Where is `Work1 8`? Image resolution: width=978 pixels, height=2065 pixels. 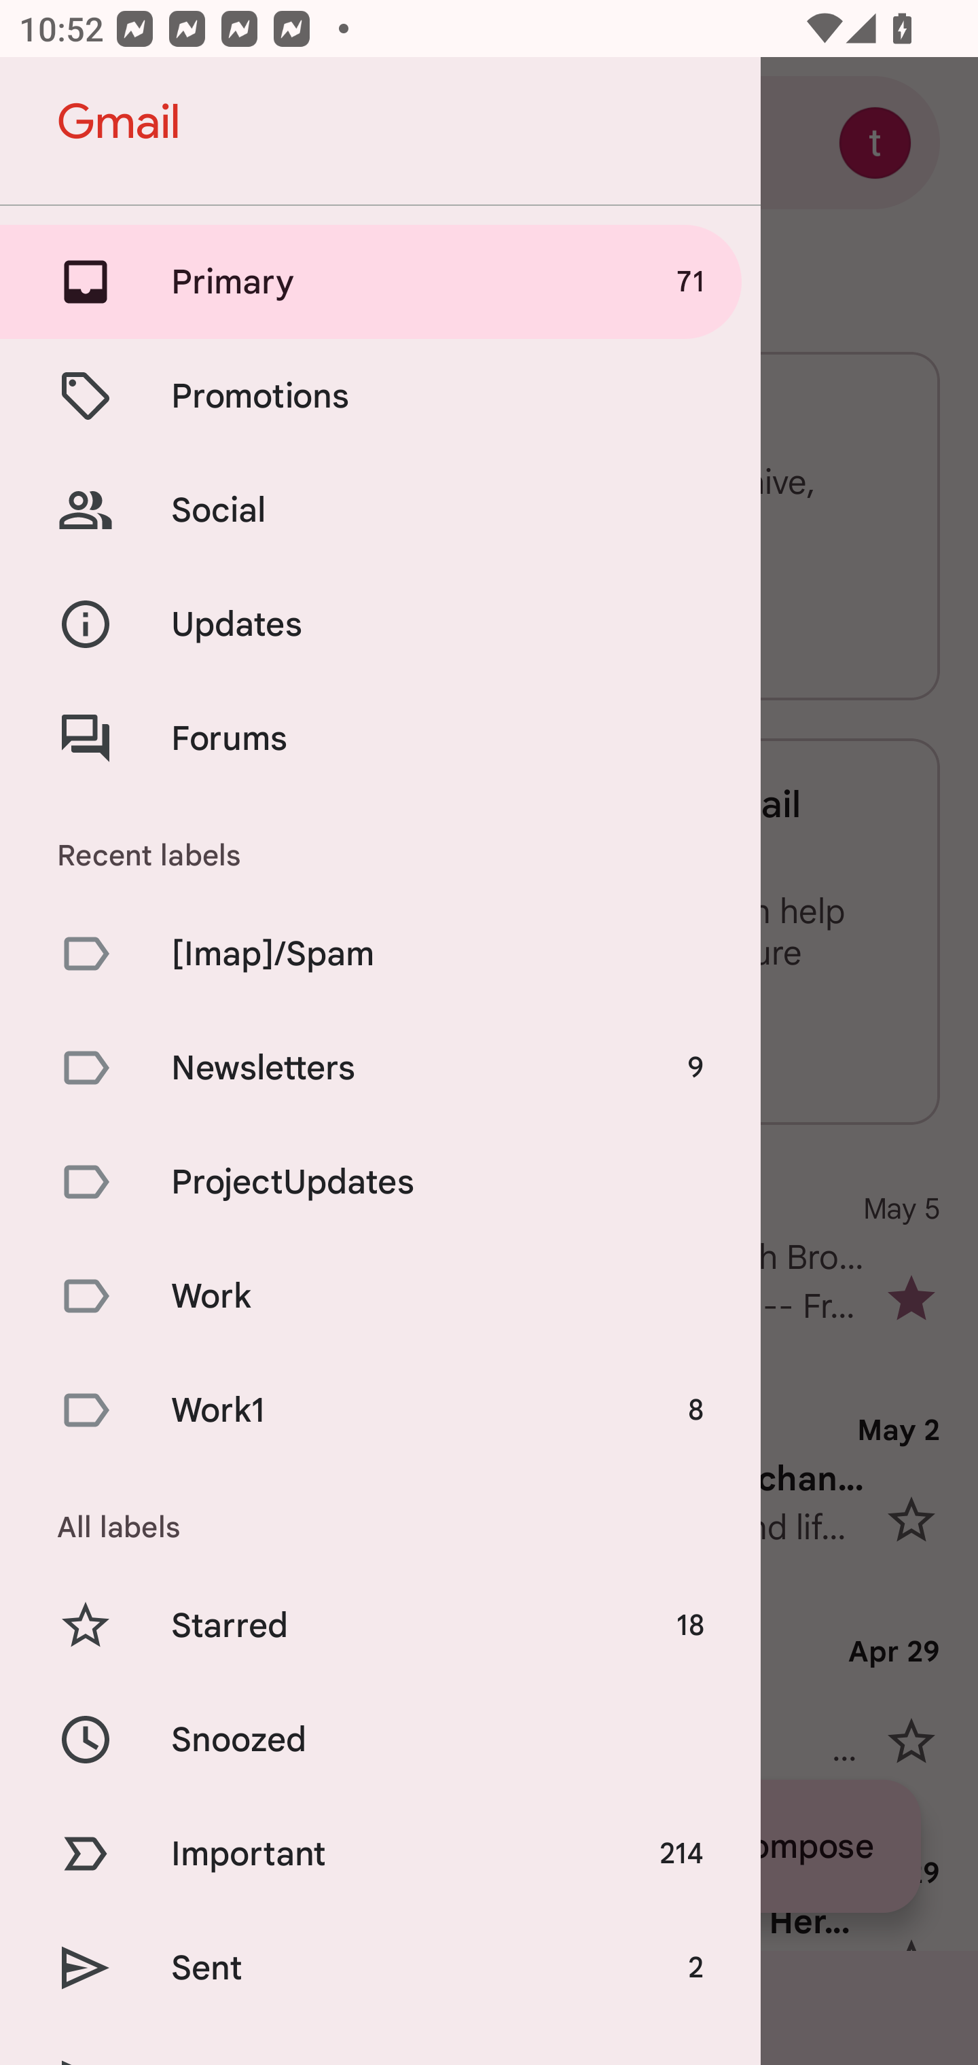 Work1 8 is located at coordinates (380, 1410).